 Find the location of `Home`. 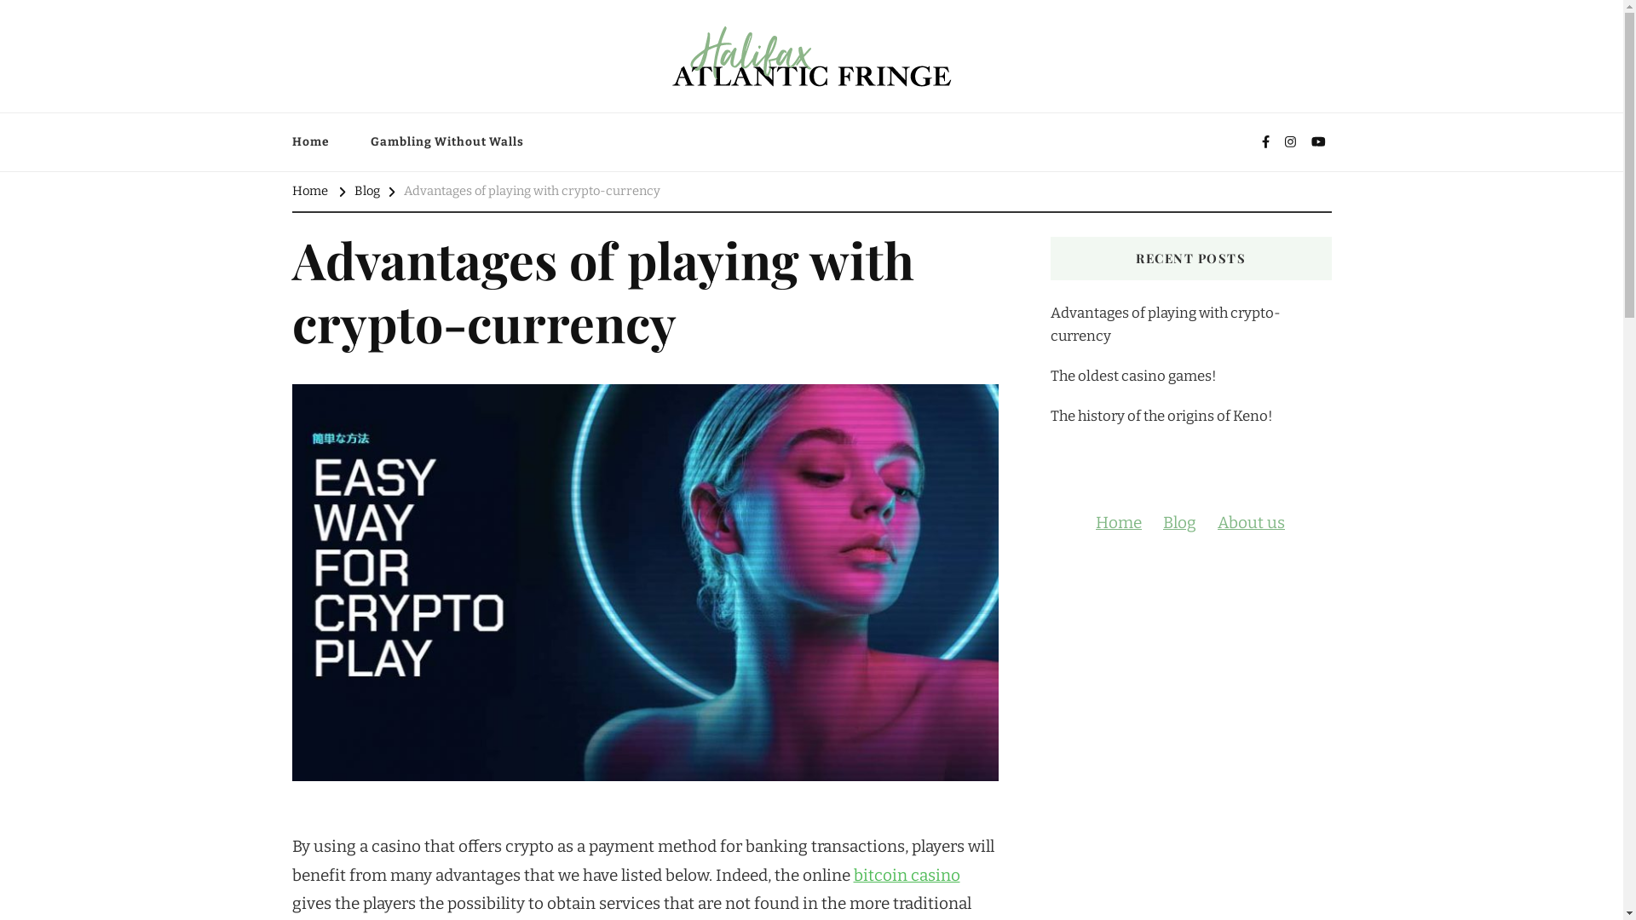

Home is located at coordinates (320, 142).